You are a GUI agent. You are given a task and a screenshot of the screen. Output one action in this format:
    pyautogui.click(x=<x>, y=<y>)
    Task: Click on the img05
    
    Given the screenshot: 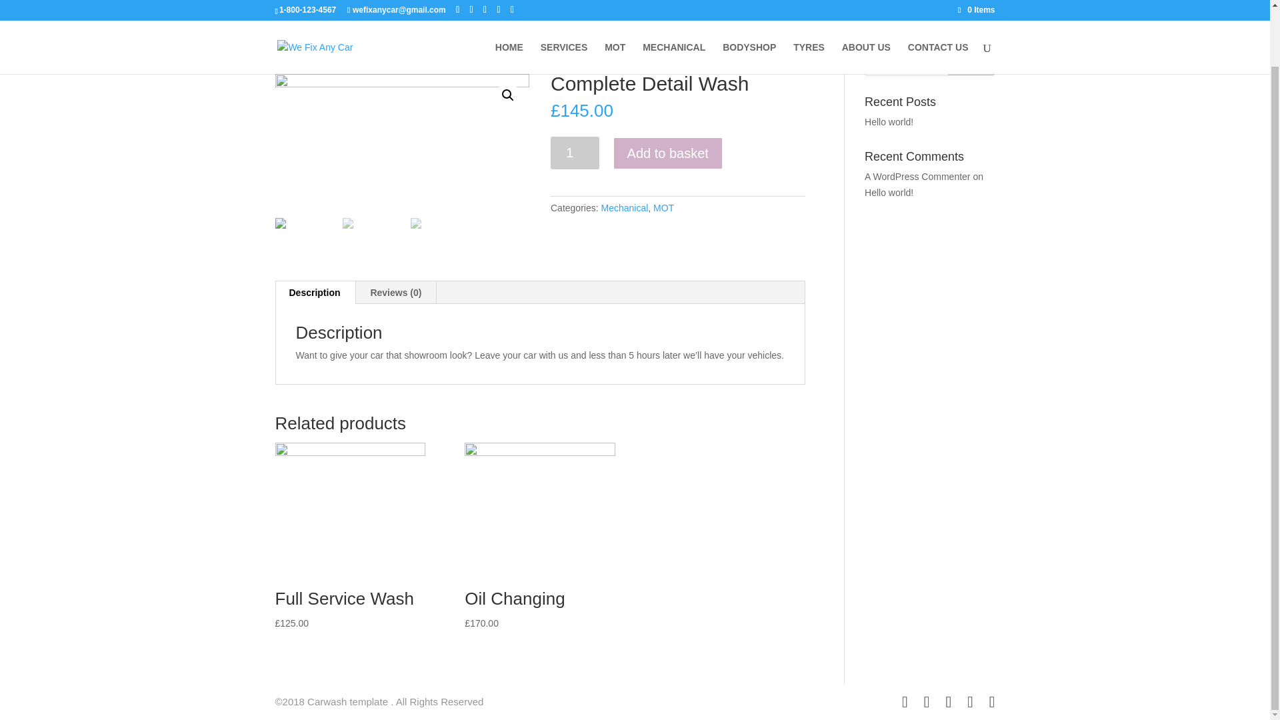 What is the action you would take?
    pyautogui.click(x=402, y=137)
    